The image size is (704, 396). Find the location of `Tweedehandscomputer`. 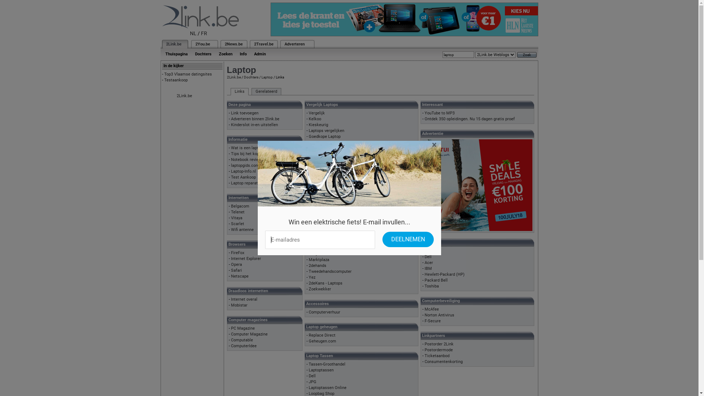

Tweedehandscomputer is located at coordinates (330, 271).